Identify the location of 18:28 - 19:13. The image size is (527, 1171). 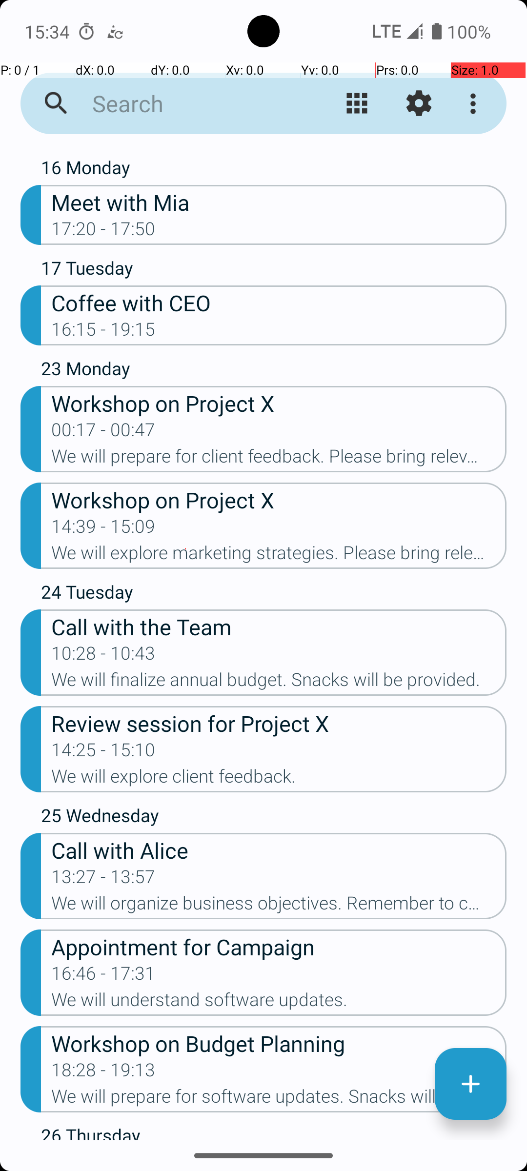
(103, 1073).